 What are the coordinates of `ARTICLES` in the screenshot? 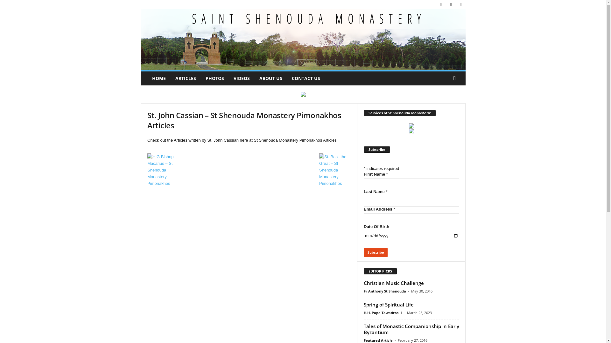 It's located at (186, 78).